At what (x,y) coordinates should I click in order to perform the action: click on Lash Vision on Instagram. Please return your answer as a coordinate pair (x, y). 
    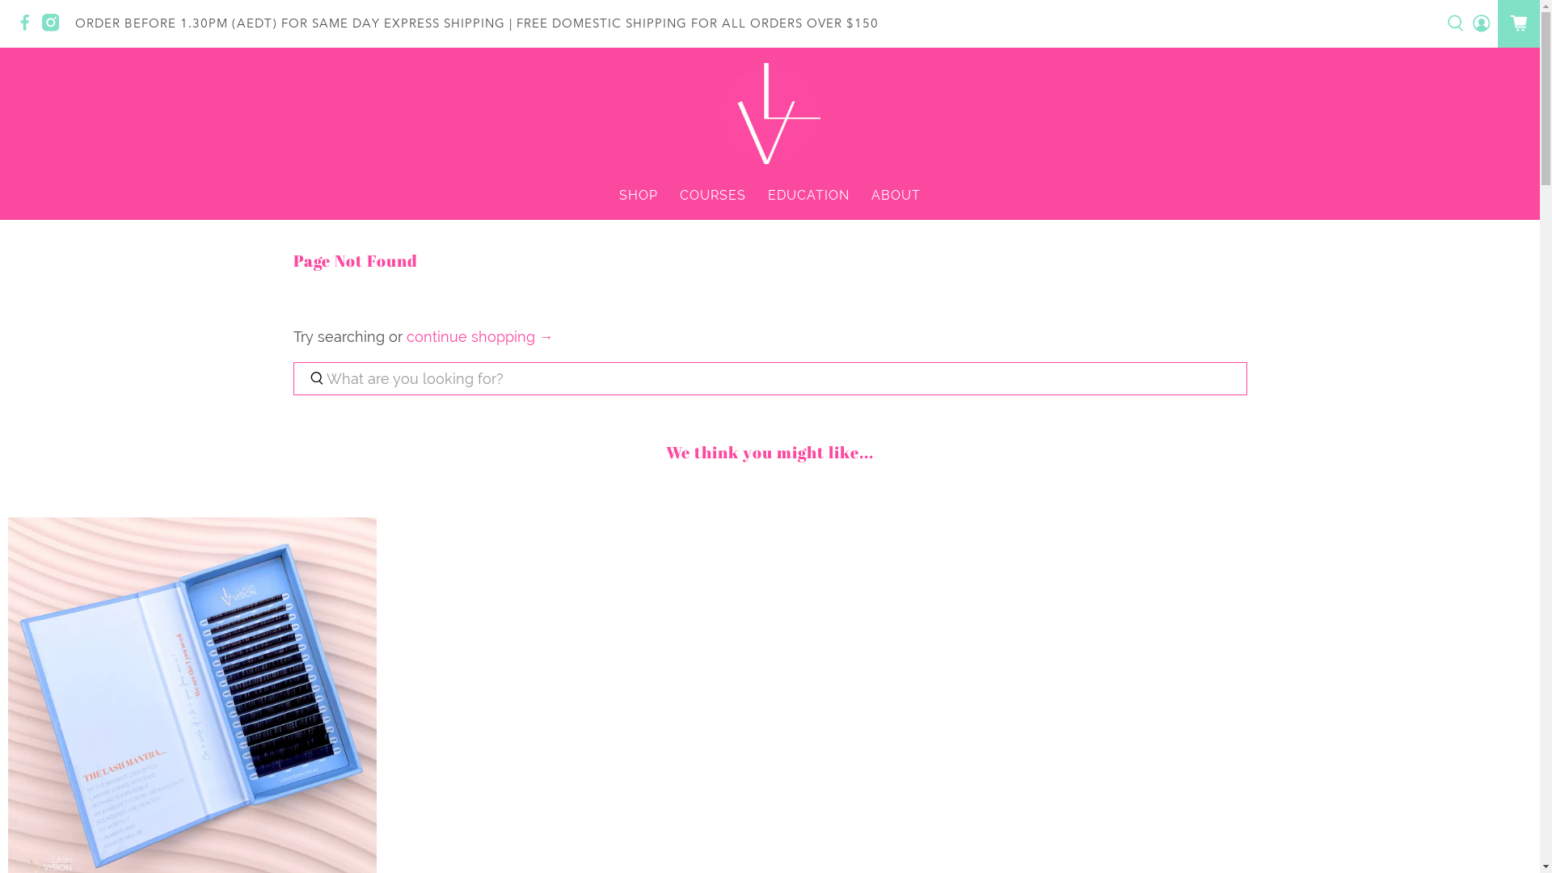
    Looking at the image, I should click on (55, 27).